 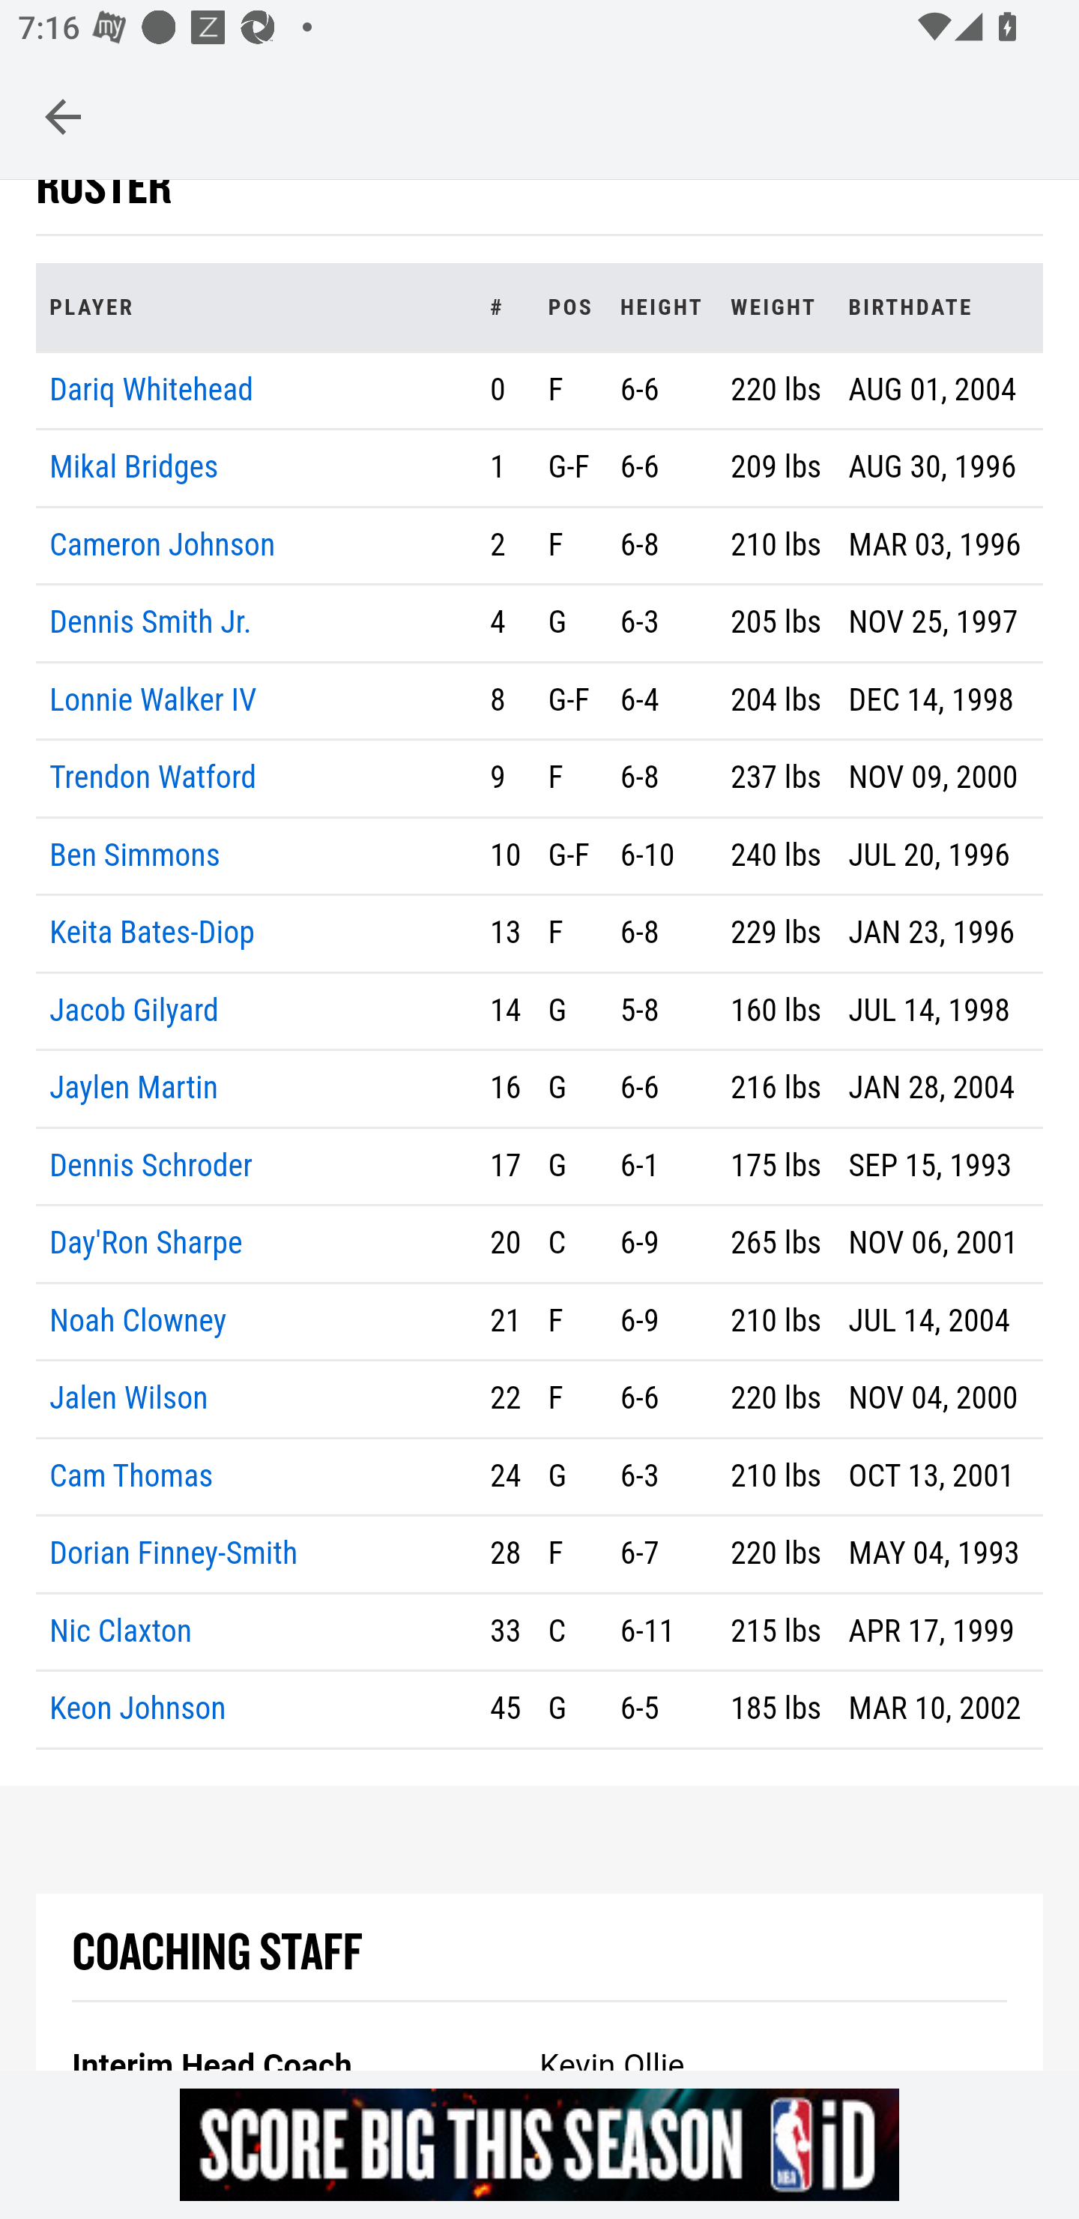 What do you see at coordinates (129, 1400) in the screenshot?
I see `Jalen Wilson` at bounding box center [129, 1400].